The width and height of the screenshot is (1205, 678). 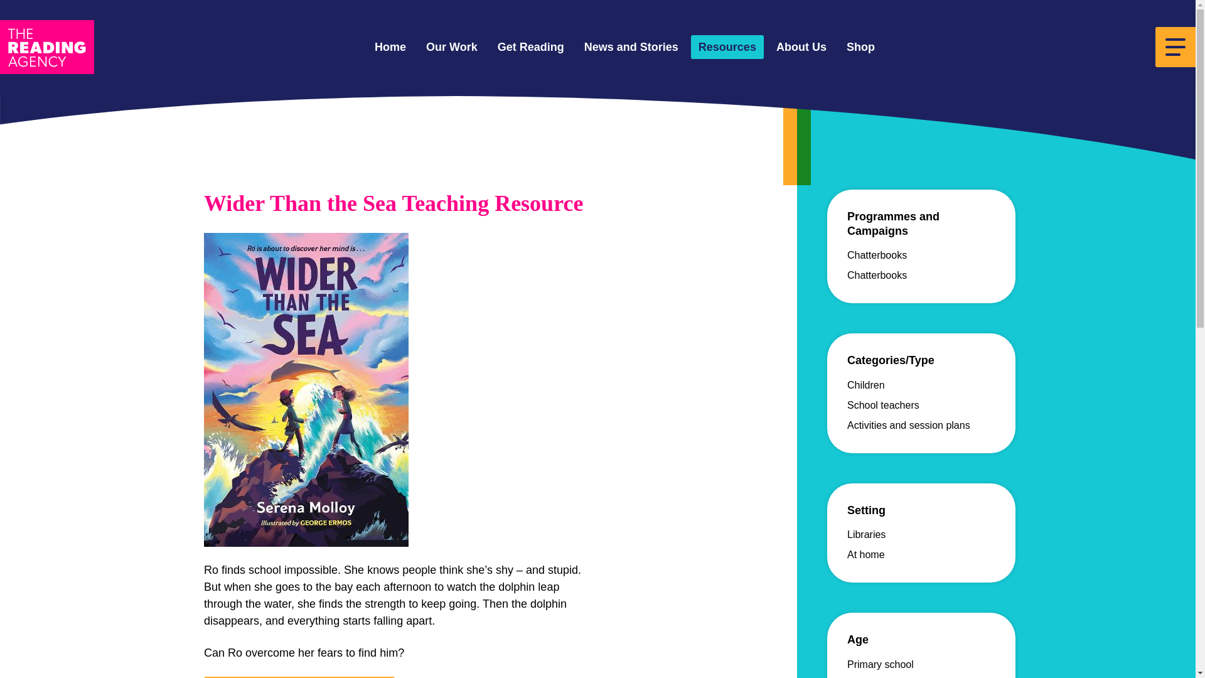 I want to click on Resources, so click(x=727, y=48).